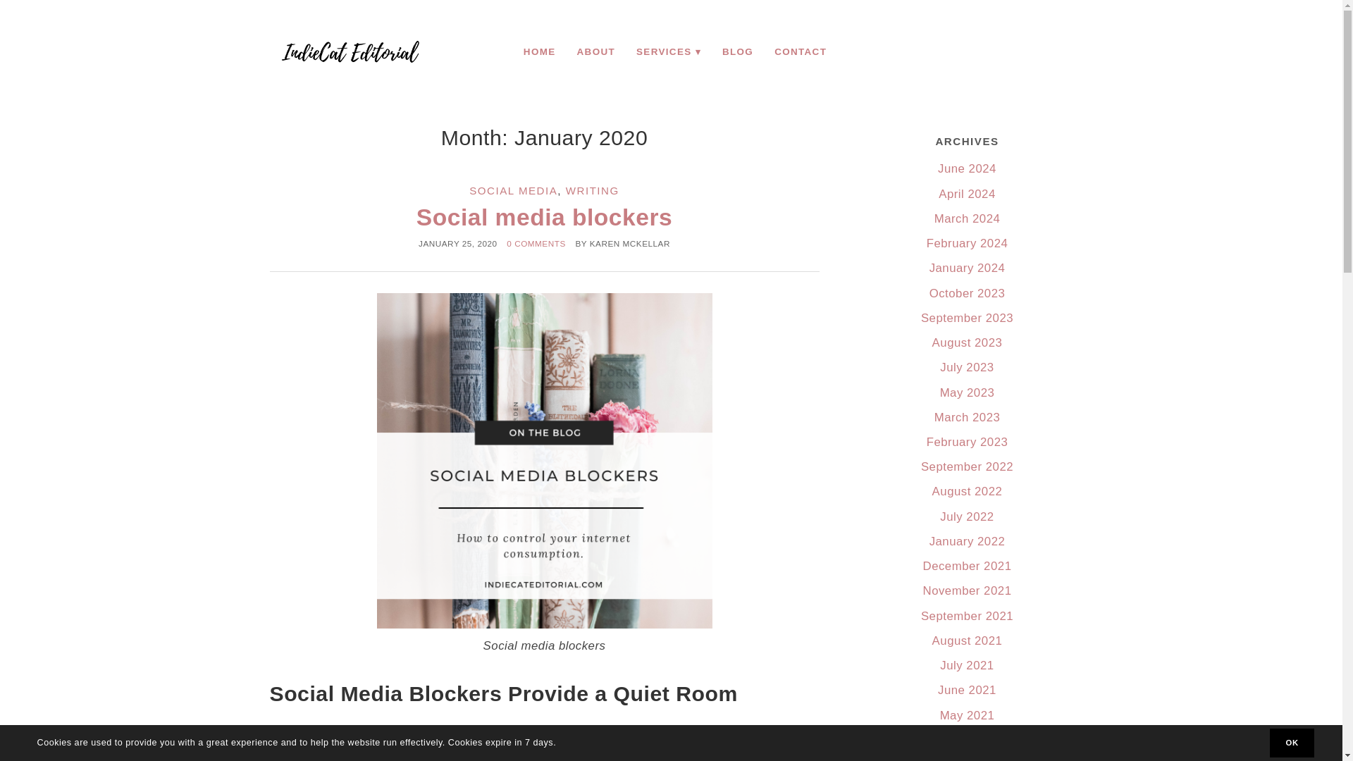 Image resolution: width=1353 pixels, height=761 pixels. Describe the element at coordinates (801, 51) in the screenshot. I see `CONTACT` at that location.